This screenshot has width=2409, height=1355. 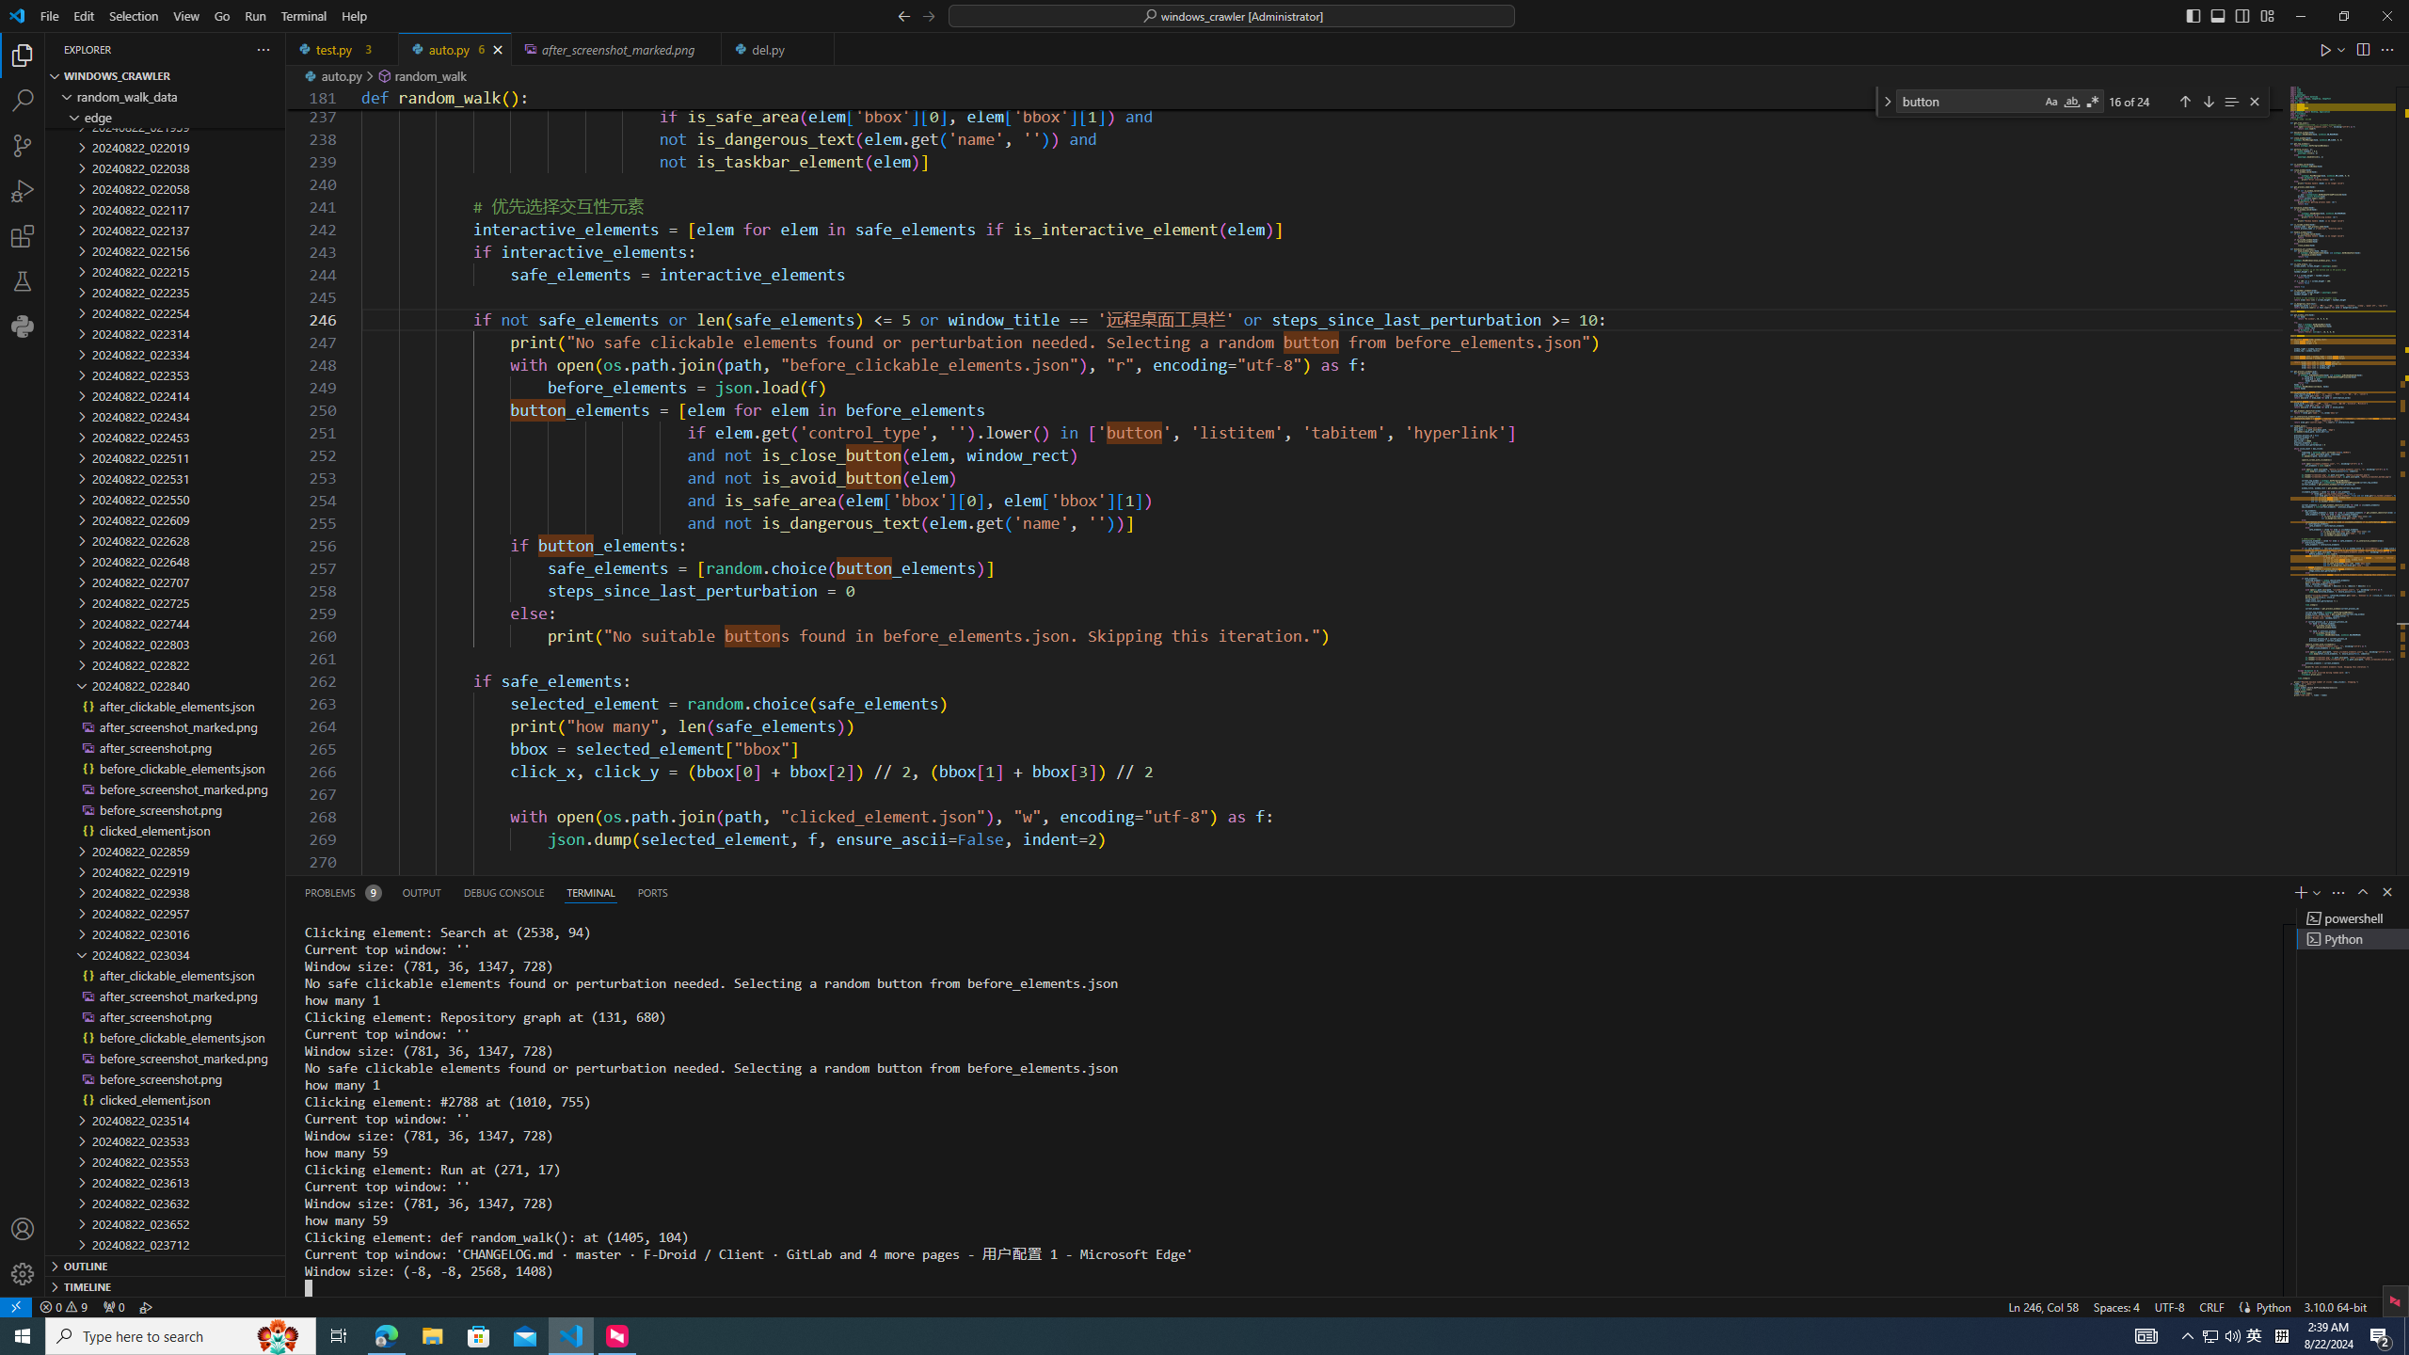 I want to click on Split Editor Right (Ctrl+\) [Alt] Split Editor Down, so click(x=2363, y=49).